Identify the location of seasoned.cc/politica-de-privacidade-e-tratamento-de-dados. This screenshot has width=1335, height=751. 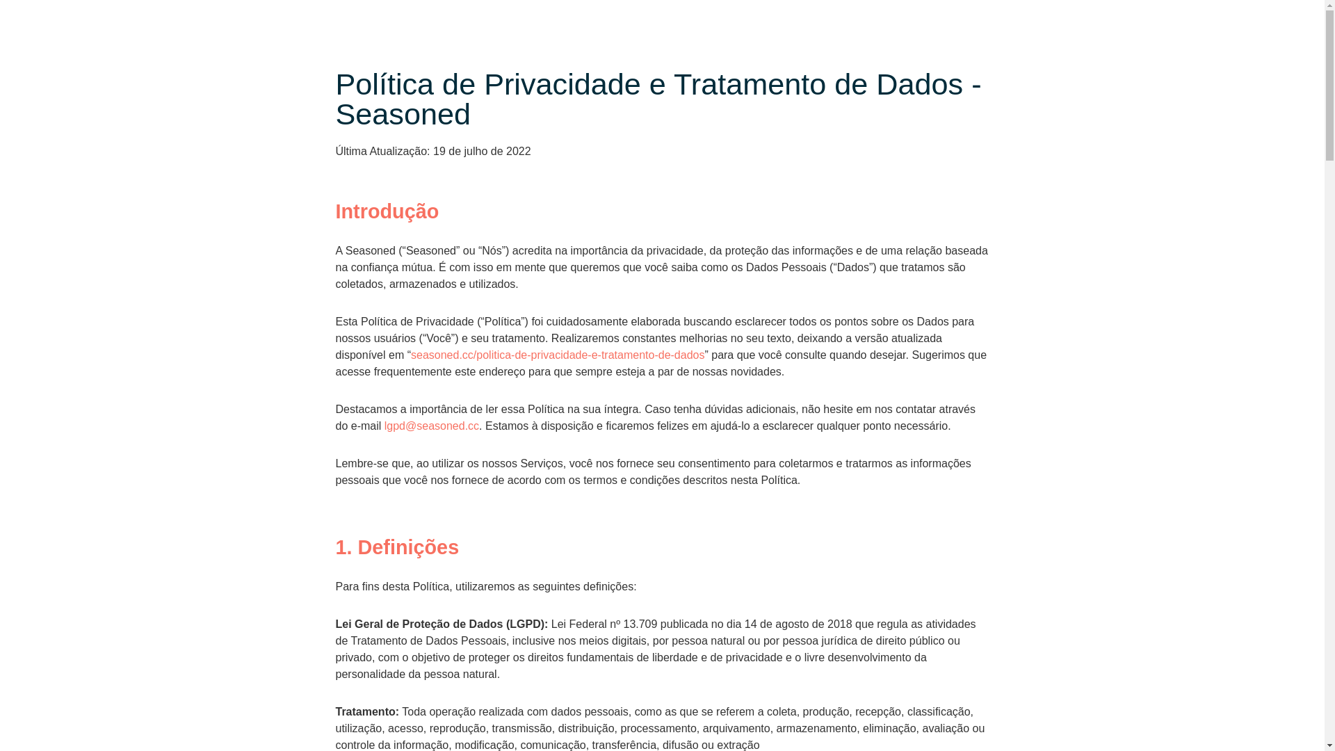
(558, 355).